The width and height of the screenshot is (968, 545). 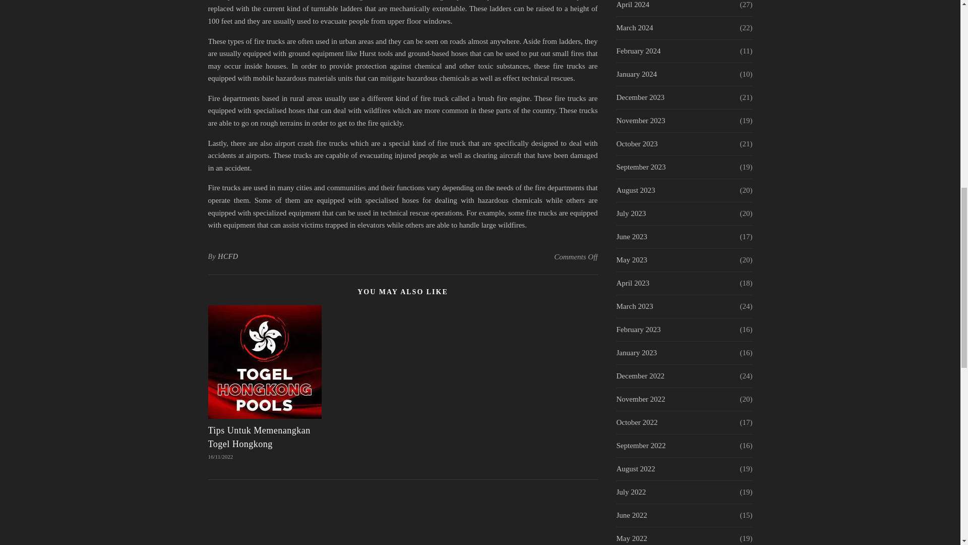 I want to click on December 2022, so click(x=640, y=375).